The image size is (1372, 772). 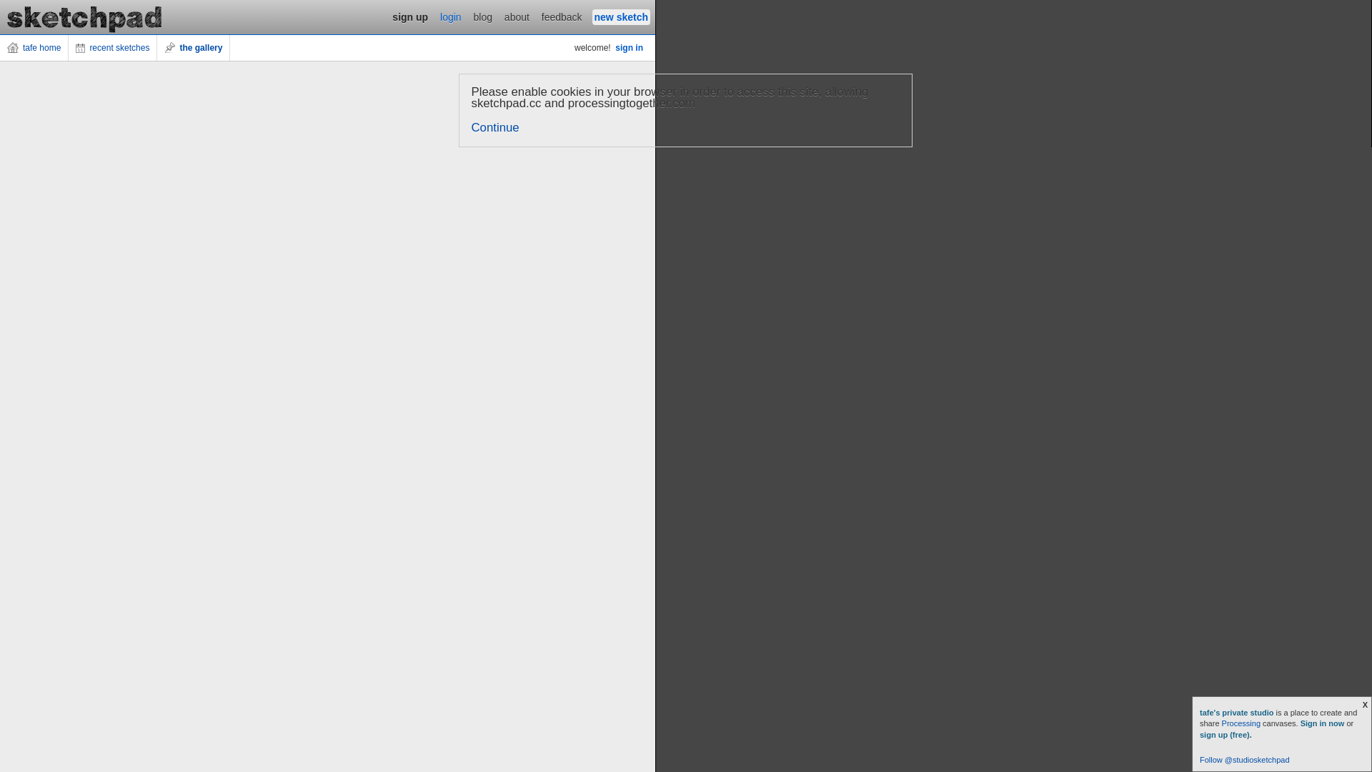 What do you see at coordinates (517, 17) in the screenshot?
I see `about` at bounding box center [517, 17].